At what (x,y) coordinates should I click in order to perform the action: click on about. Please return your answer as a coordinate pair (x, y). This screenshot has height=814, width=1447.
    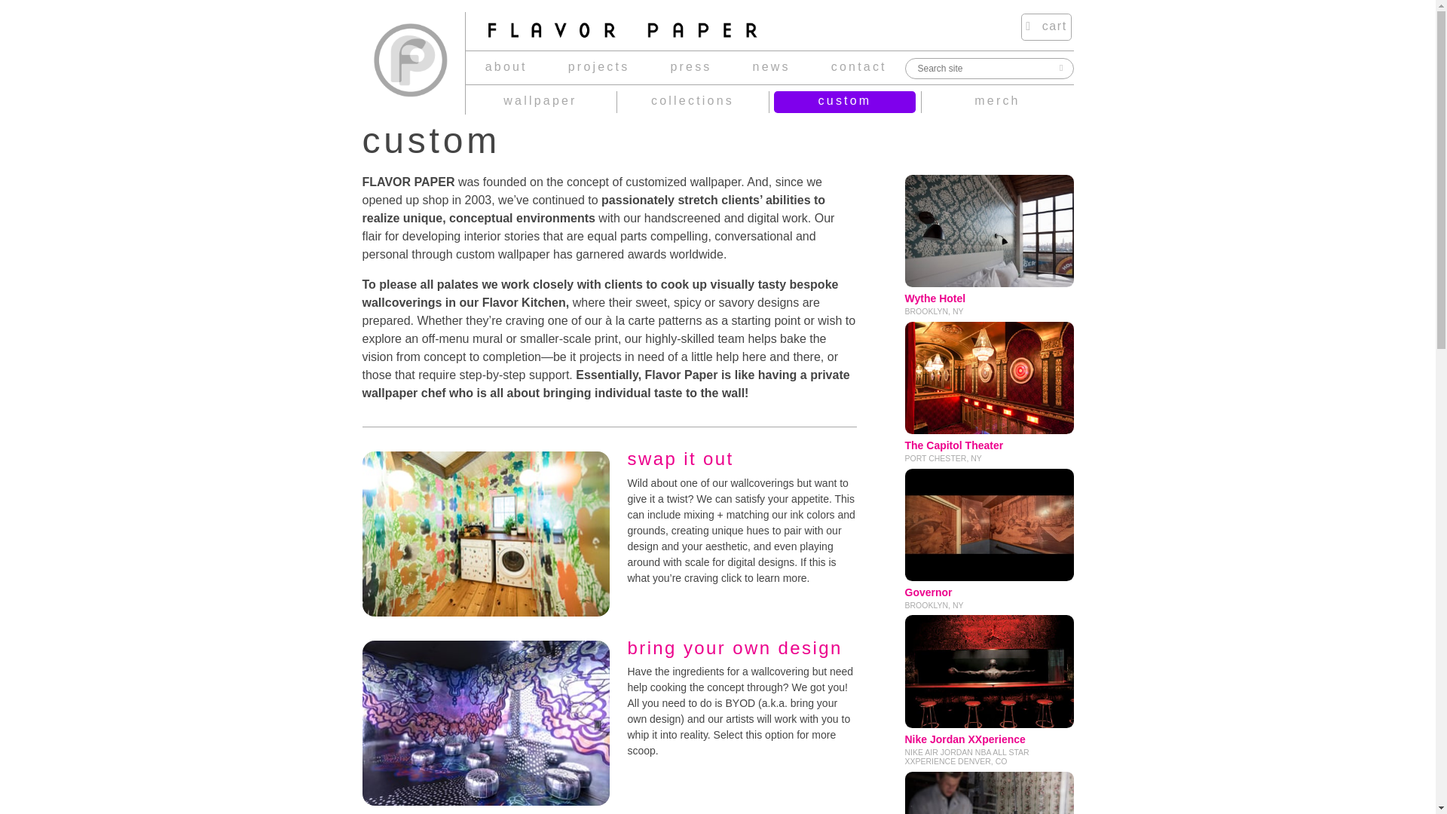
    Looking at the image, I should click on (506, 68).